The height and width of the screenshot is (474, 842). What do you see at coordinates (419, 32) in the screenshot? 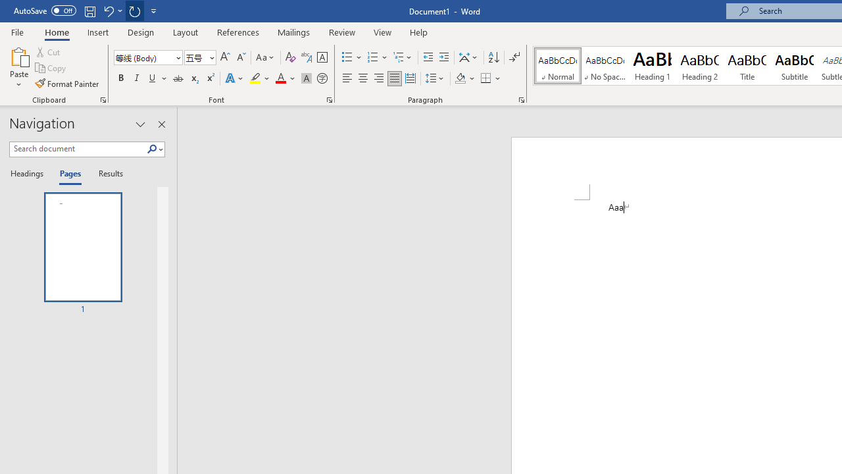
I see `Help` at bounding box center [419, 32].